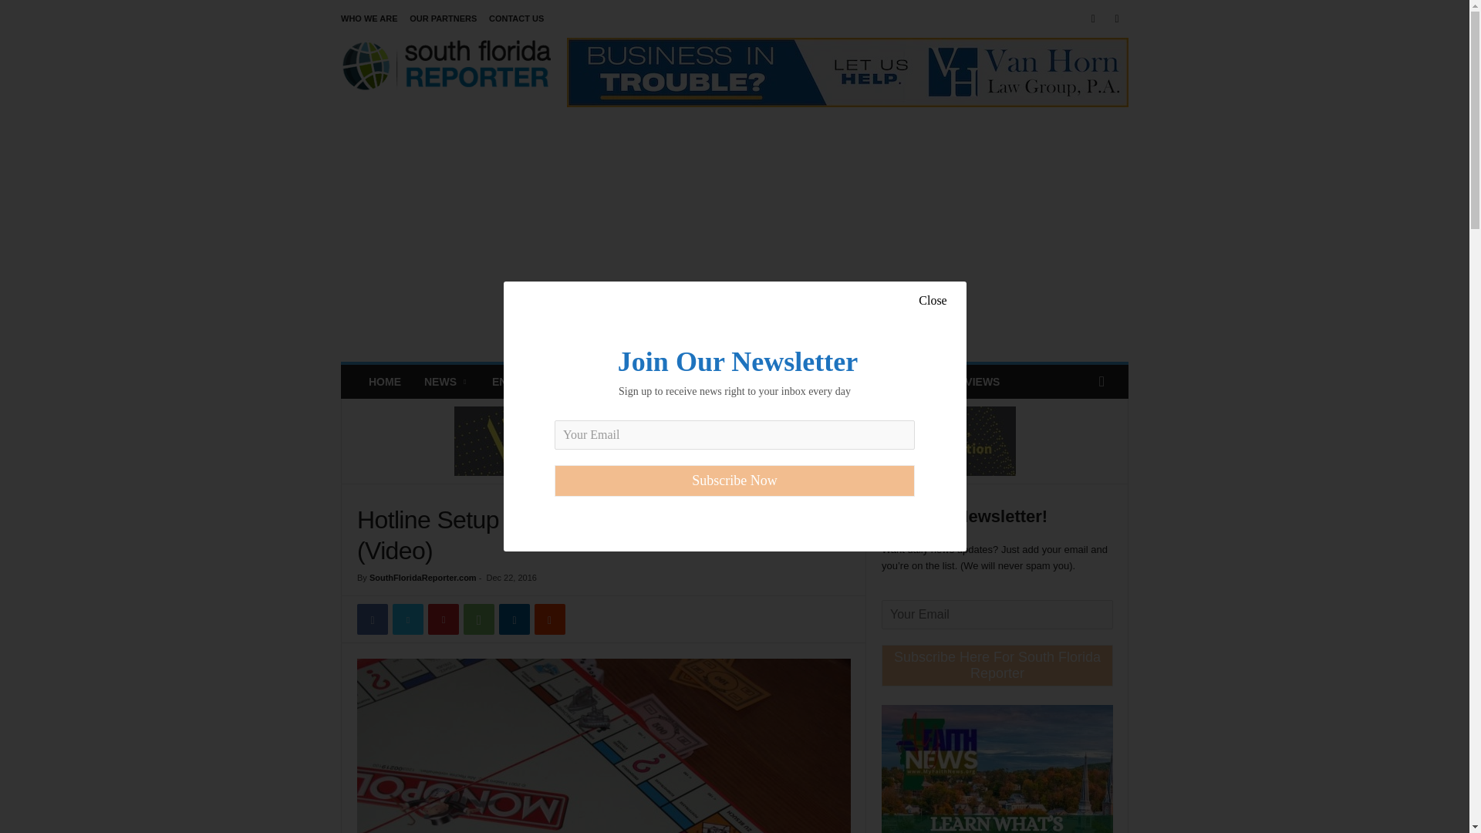  I want to click on Facebook, so click(372, 619).